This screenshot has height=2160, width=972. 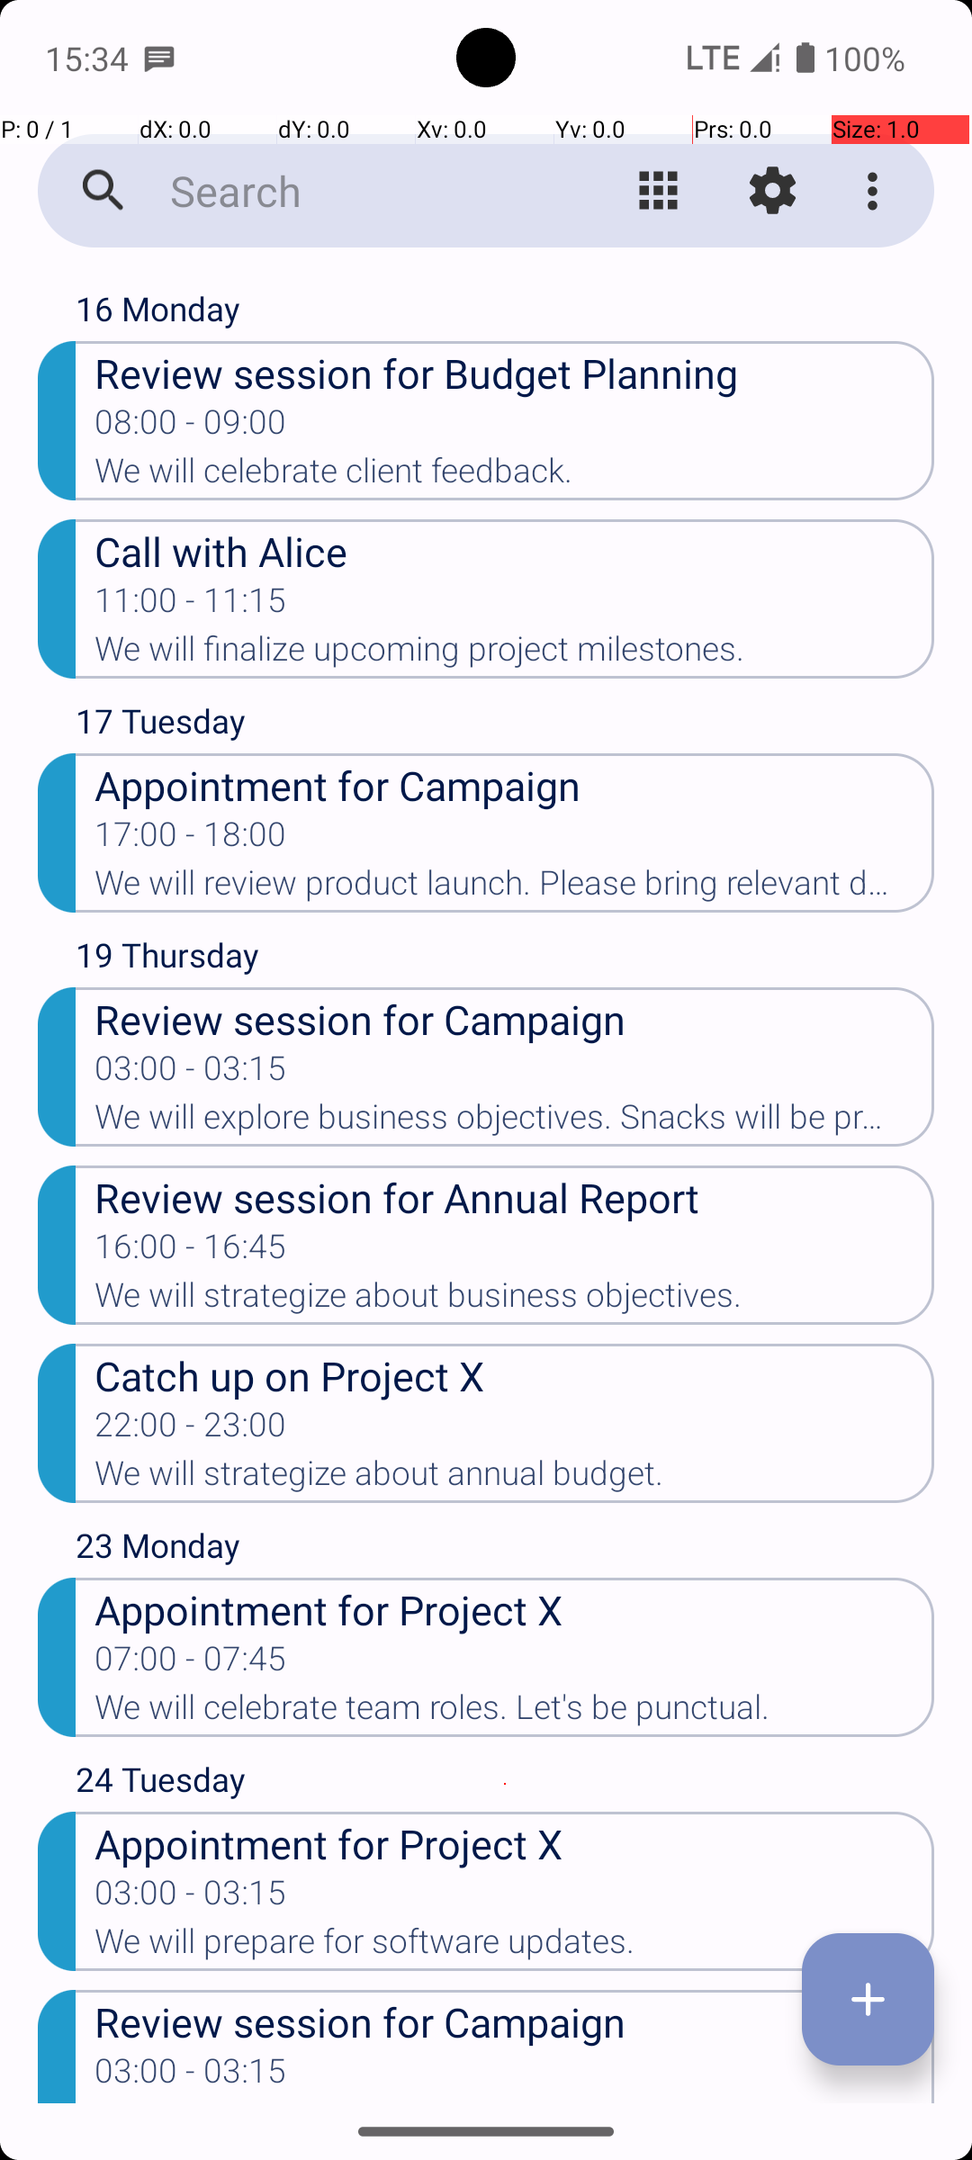 I want to click on We will strategize about annual budget., so click(x=515, y=1479).